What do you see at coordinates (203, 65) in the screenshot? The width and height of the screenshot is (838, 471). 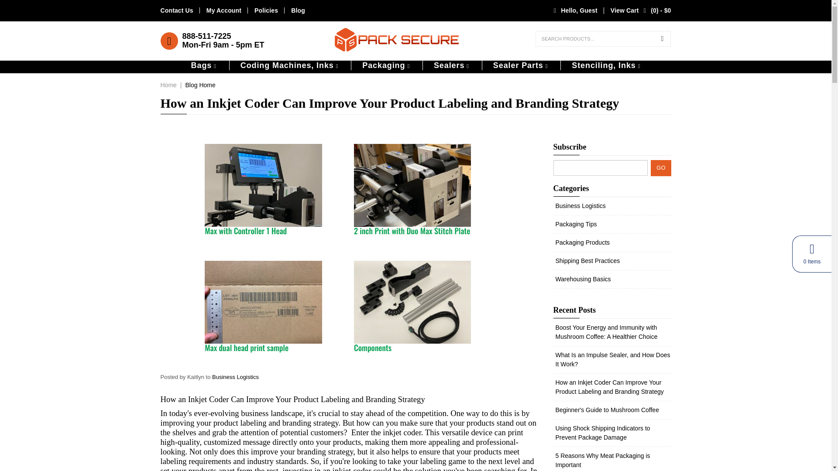 I see `Bags` at bounding box center [203, 65].